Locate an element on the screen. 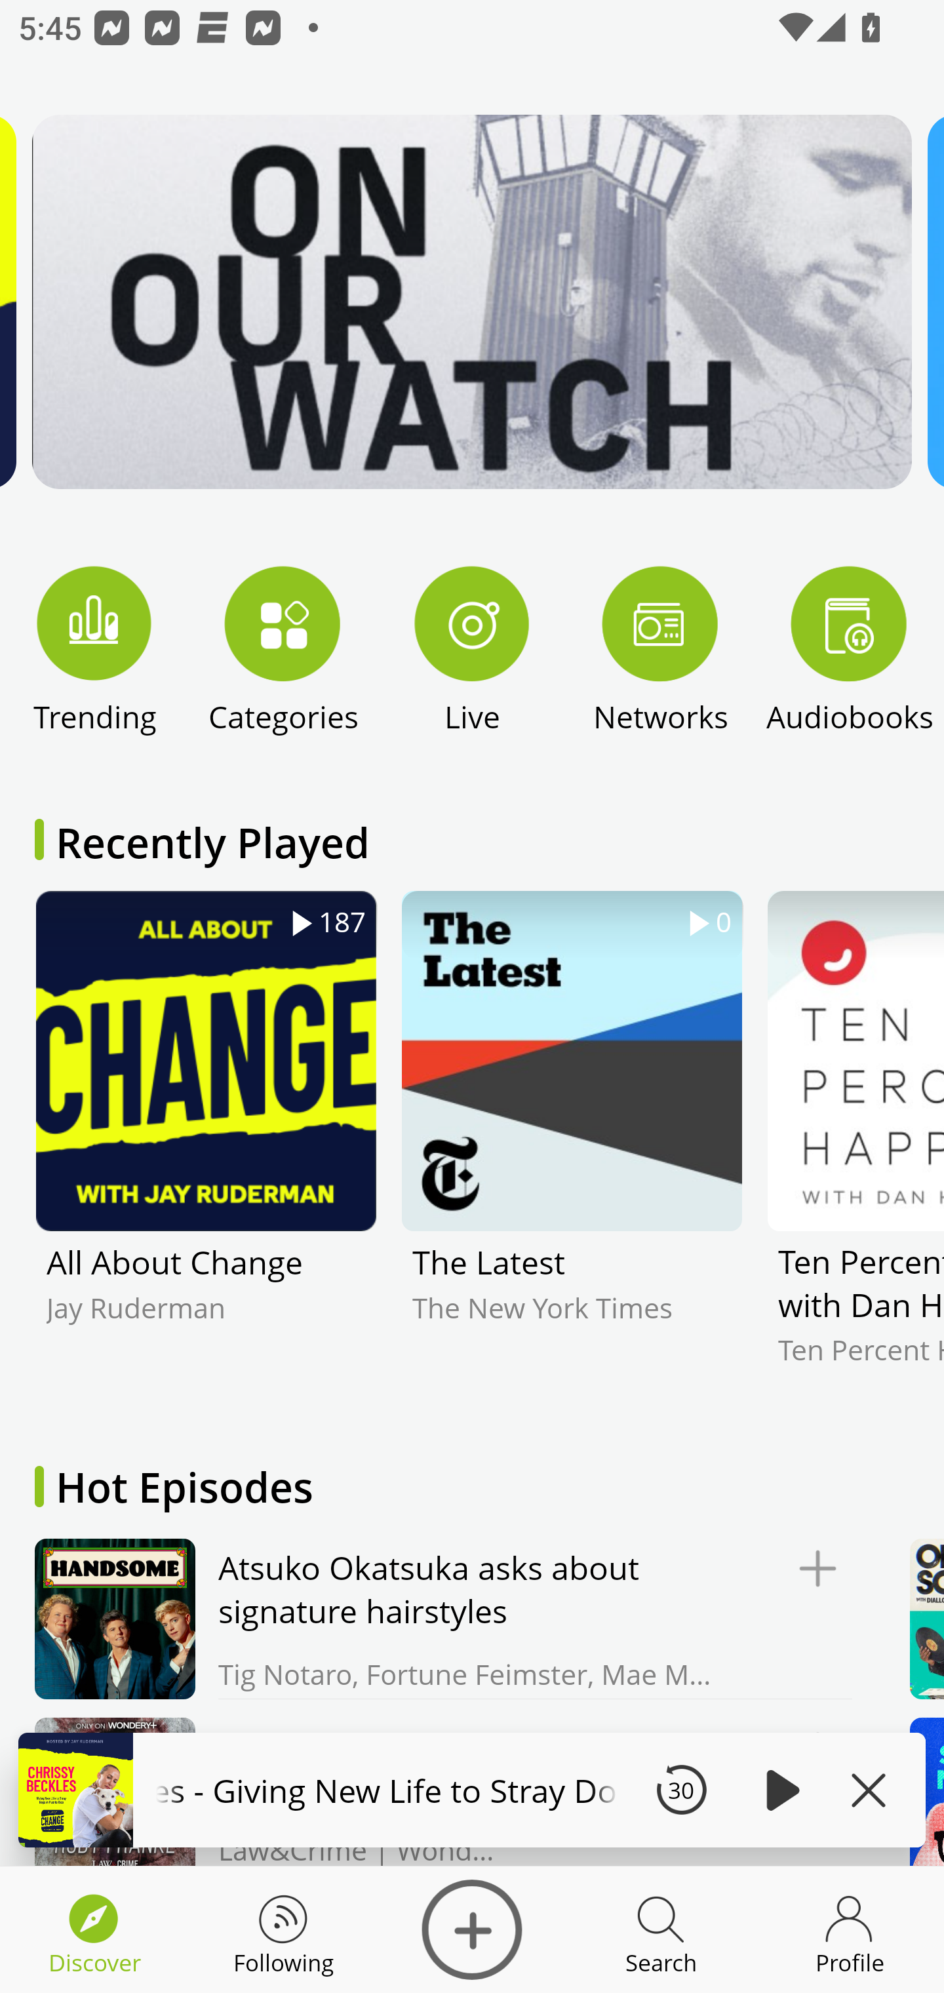  Play is located at coordinates (779, 1790).